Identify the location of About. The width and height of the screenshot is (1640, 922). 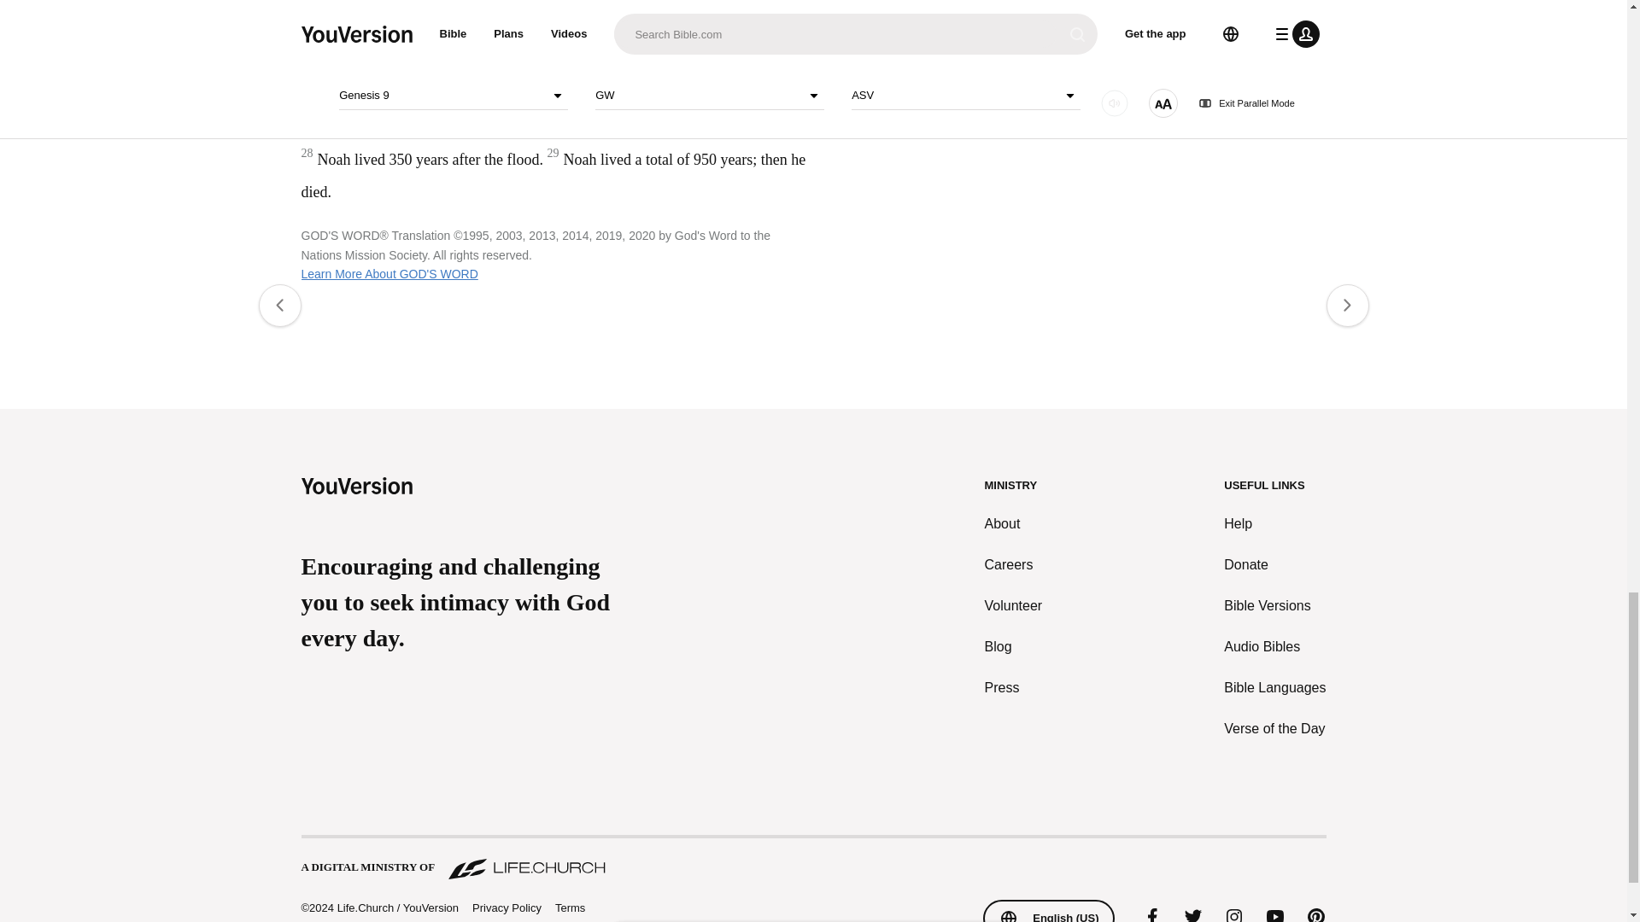
(1014, 524).